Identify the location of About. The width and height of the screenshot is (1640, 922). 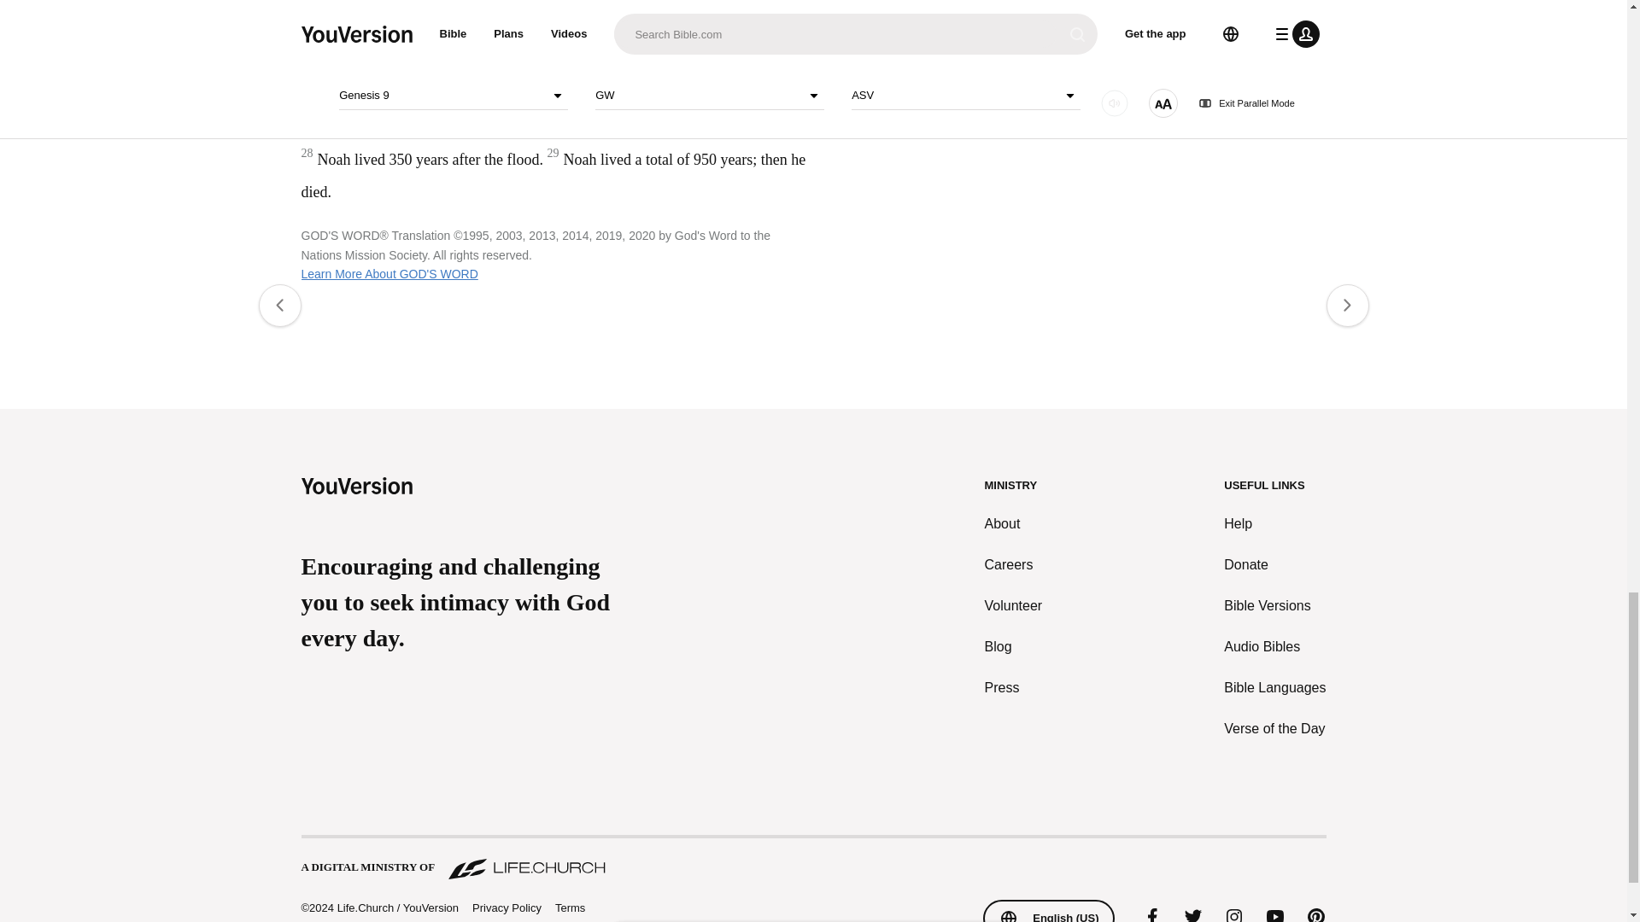
(1014, 524).